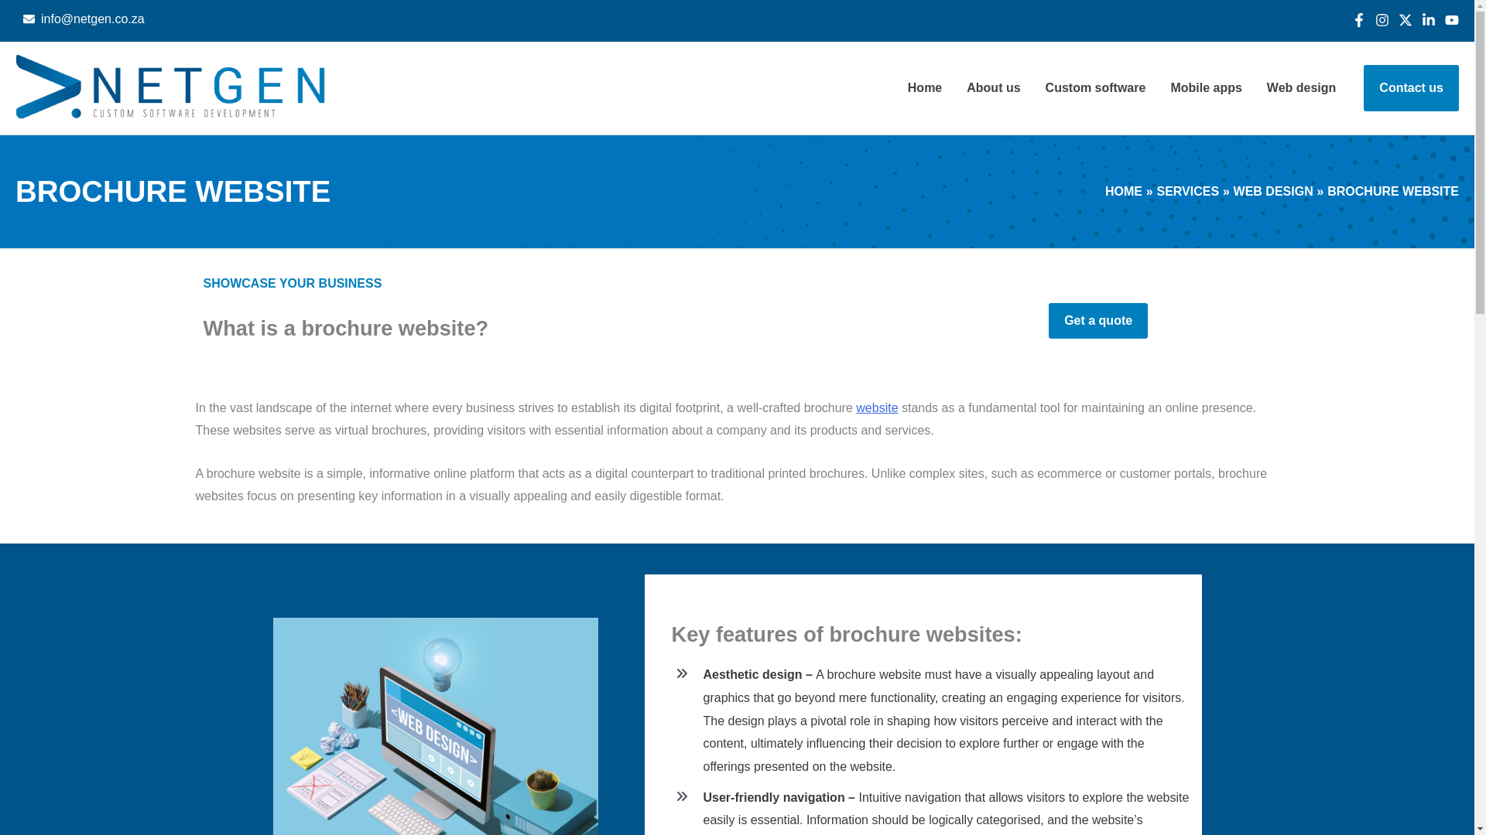 This screenshot has height=835, width=1486. I want to click on WEB DESIGN, so click(1273, 190).